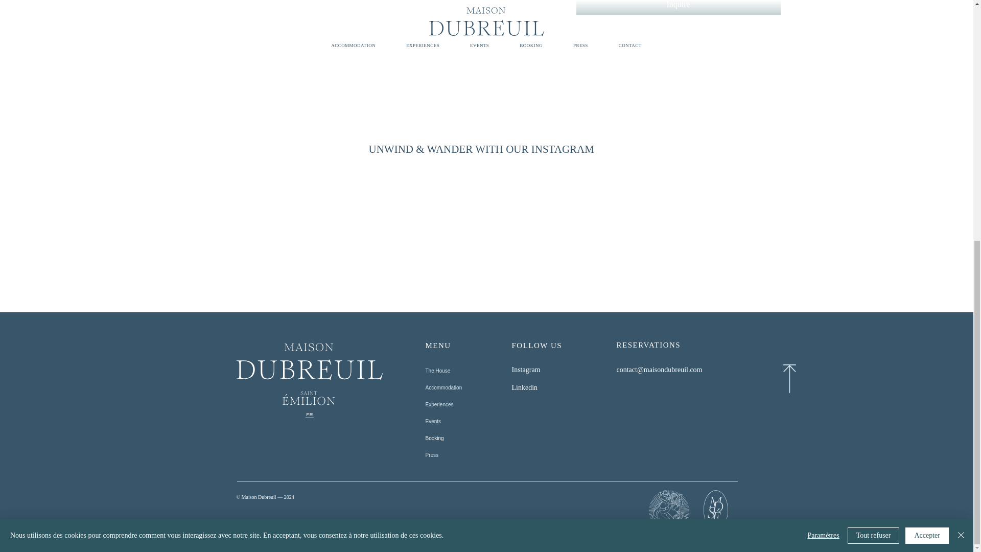  Describe the element at coordinates (467, 404) in the screenshot. I see `Experiences` at that location.